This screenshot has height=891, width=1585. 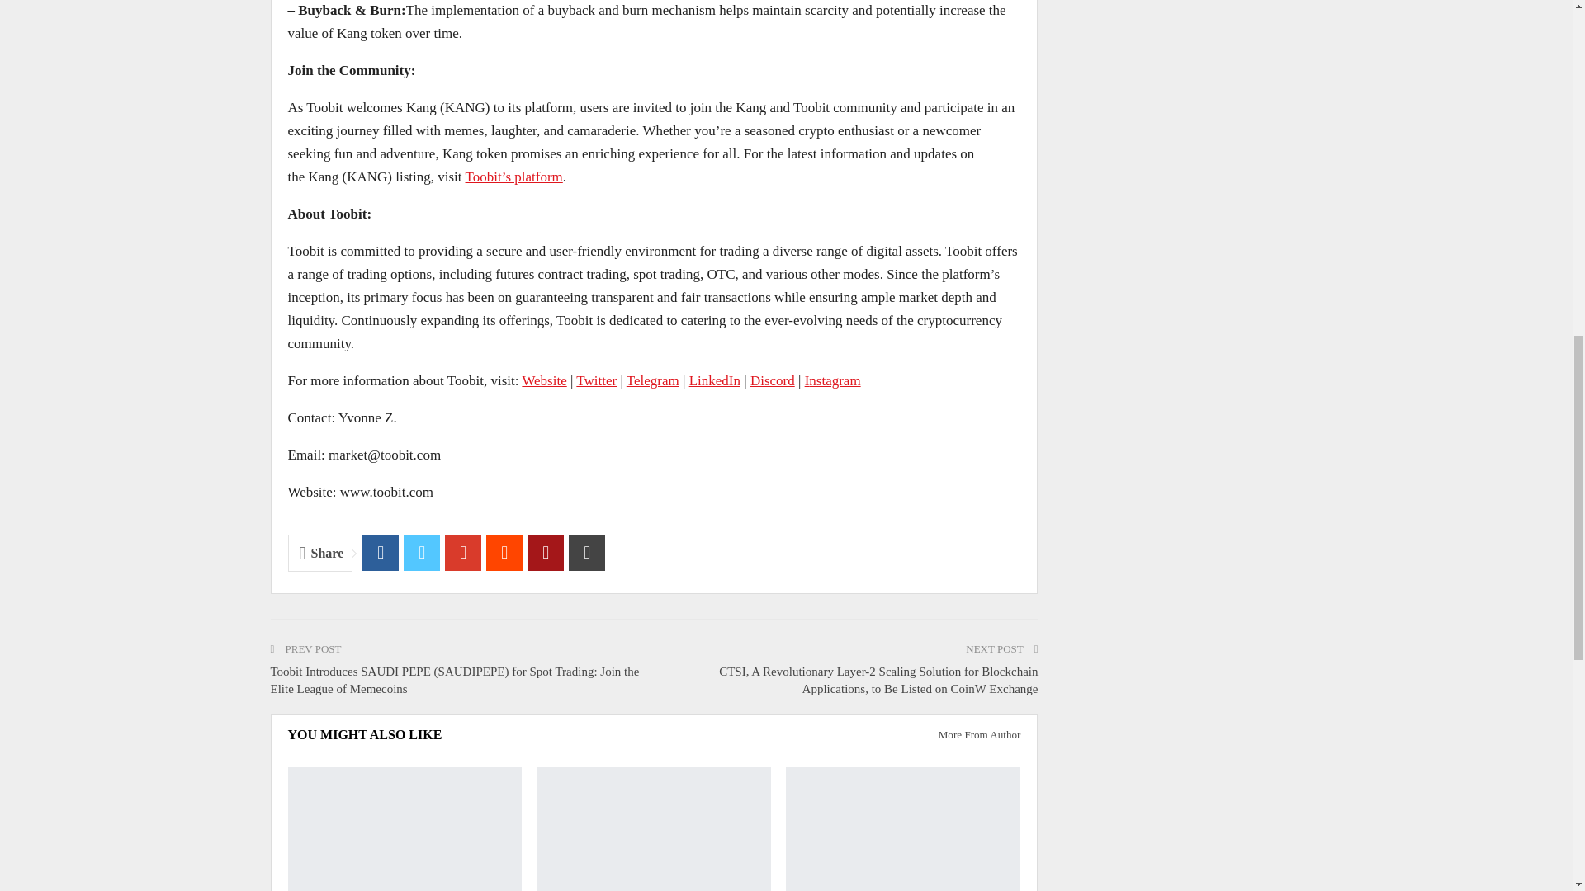 I want to click on LinkedIn, so click(x=715, y=380).